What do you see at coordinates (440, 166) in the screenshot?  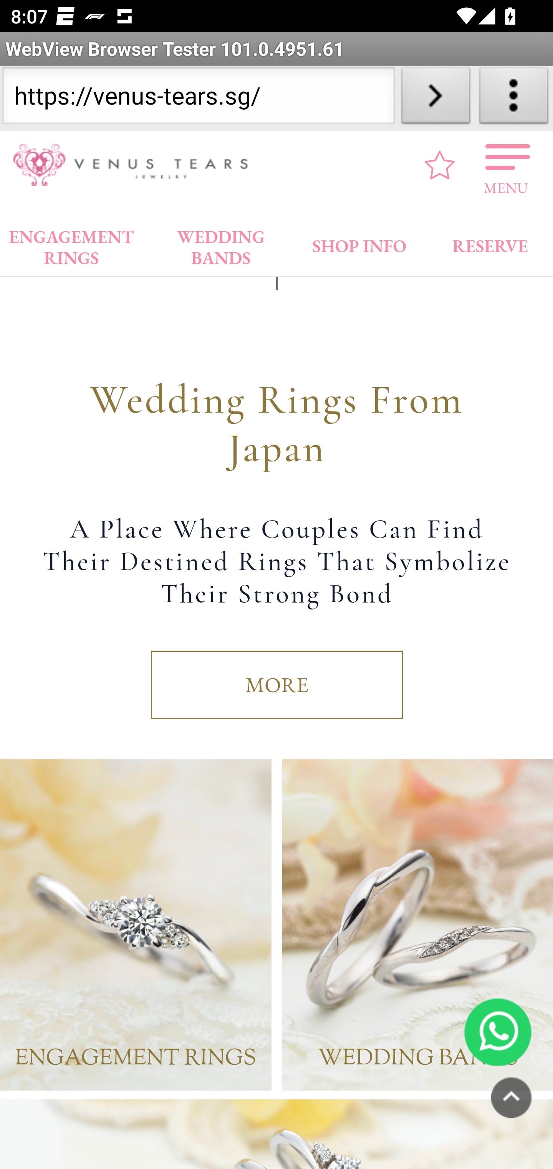 I see `favourite` at bounding box center [440, 166].